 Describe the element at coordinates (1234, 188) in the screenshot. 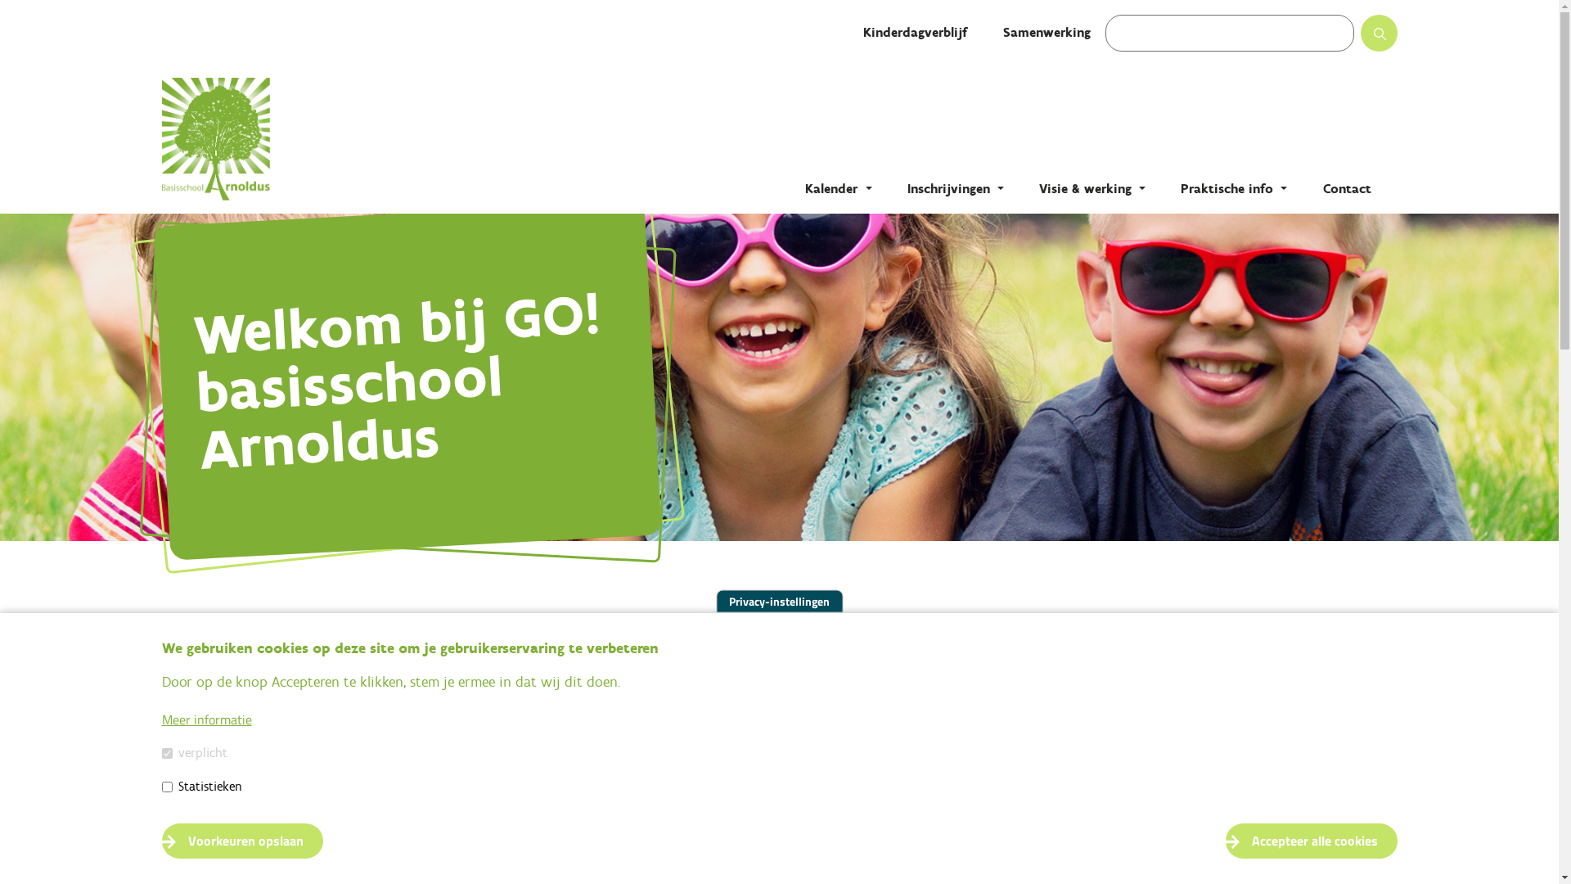

I see `Praktische info` at that location.